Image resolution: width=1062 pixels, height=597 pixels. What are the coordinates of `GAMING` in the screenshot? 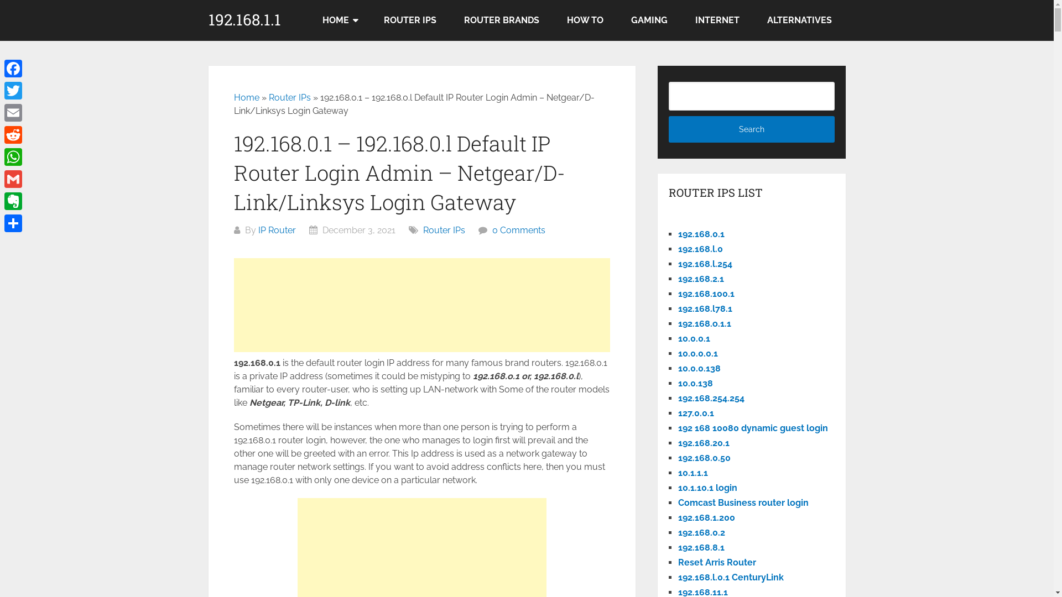 It's located at (649, 20).